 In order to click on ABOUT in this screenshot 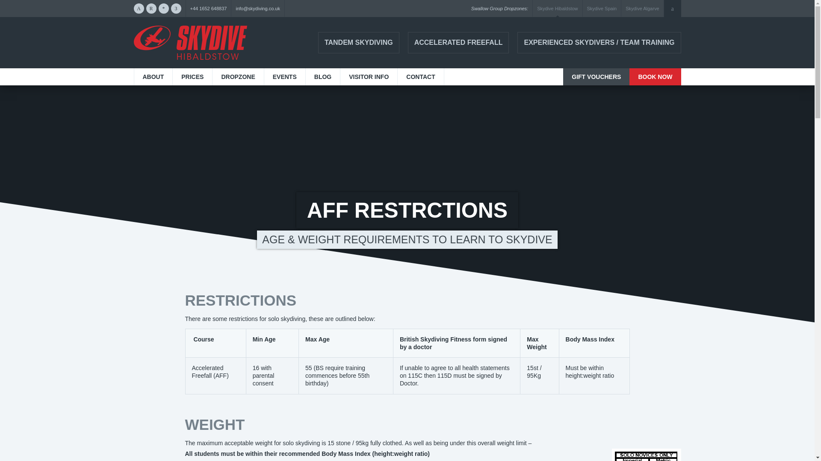, I will do `click(153, 76)`.